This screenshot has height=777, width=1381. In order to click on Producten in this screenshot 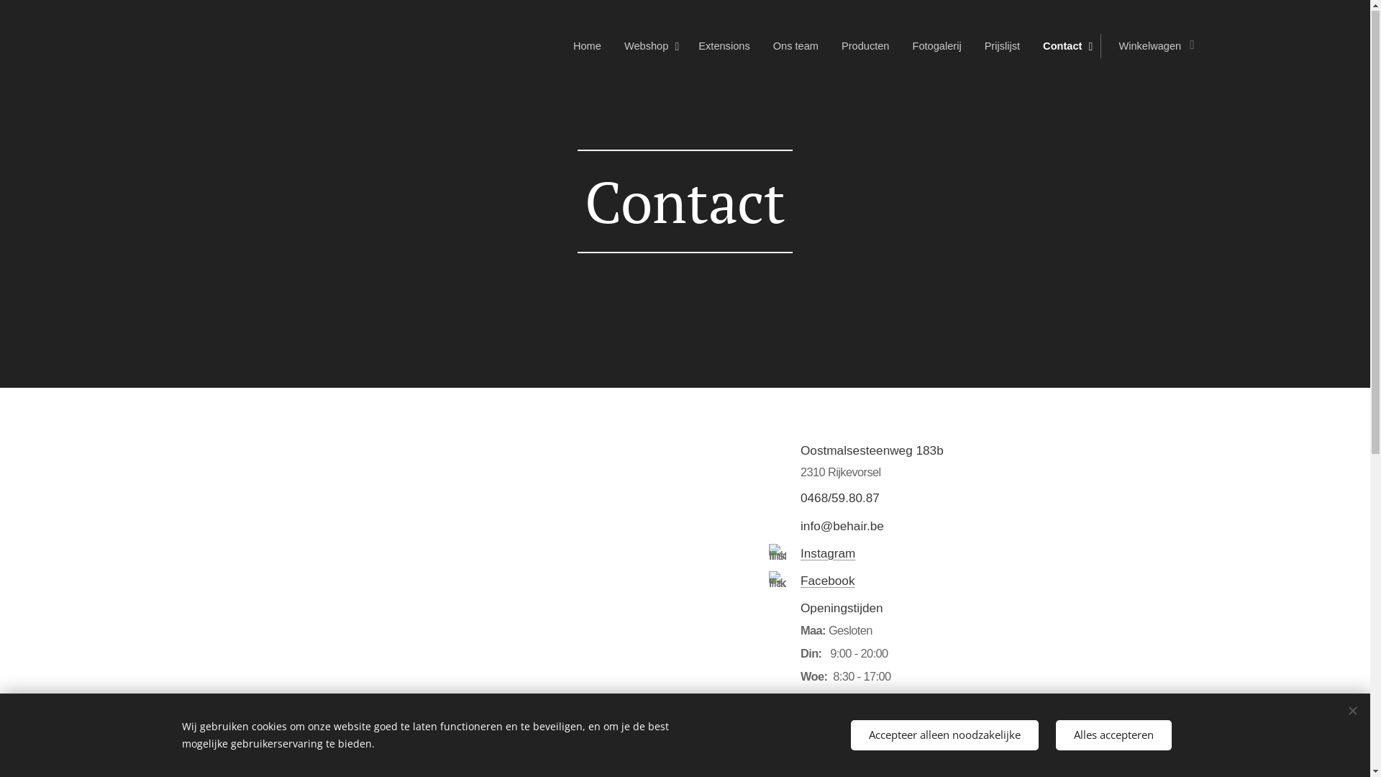, I will do `click(866, 47)`.